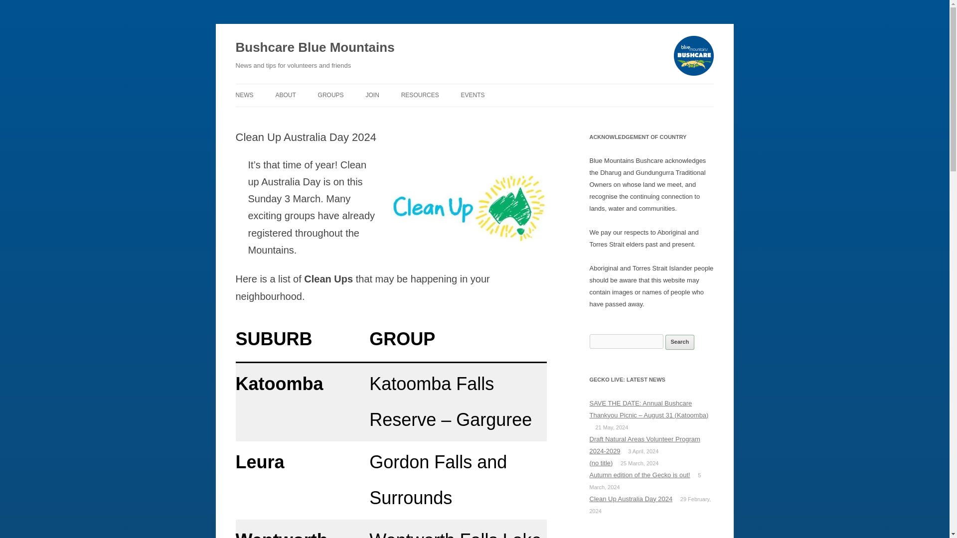 This screenshot has height=538, width=957. Describe the element at coordinates (639, 475) in the screenshot. I see `Autumn edition of the Gecko is out!` at that location.